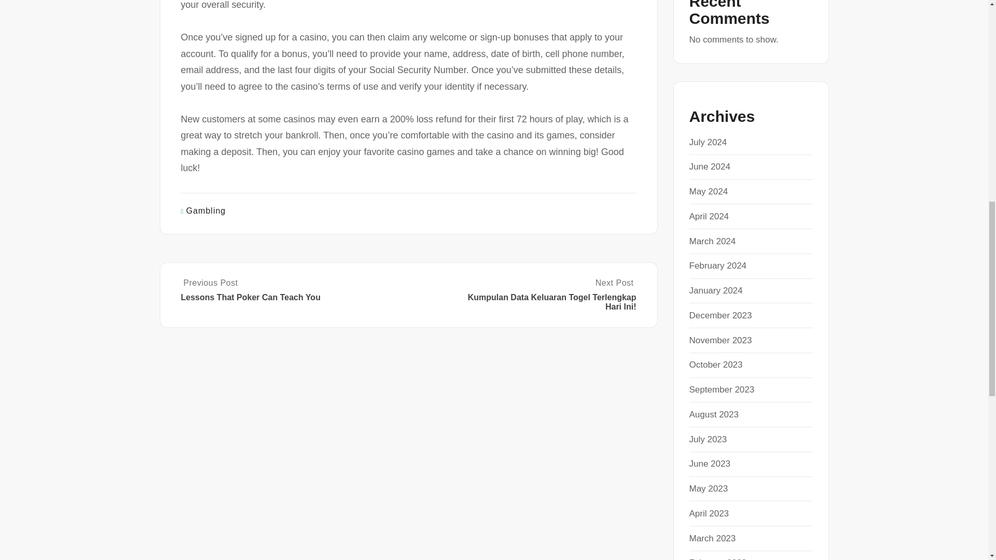  Describe the element at coordinates (721, 389) in the screenshot. I see `September 2023` at that location.